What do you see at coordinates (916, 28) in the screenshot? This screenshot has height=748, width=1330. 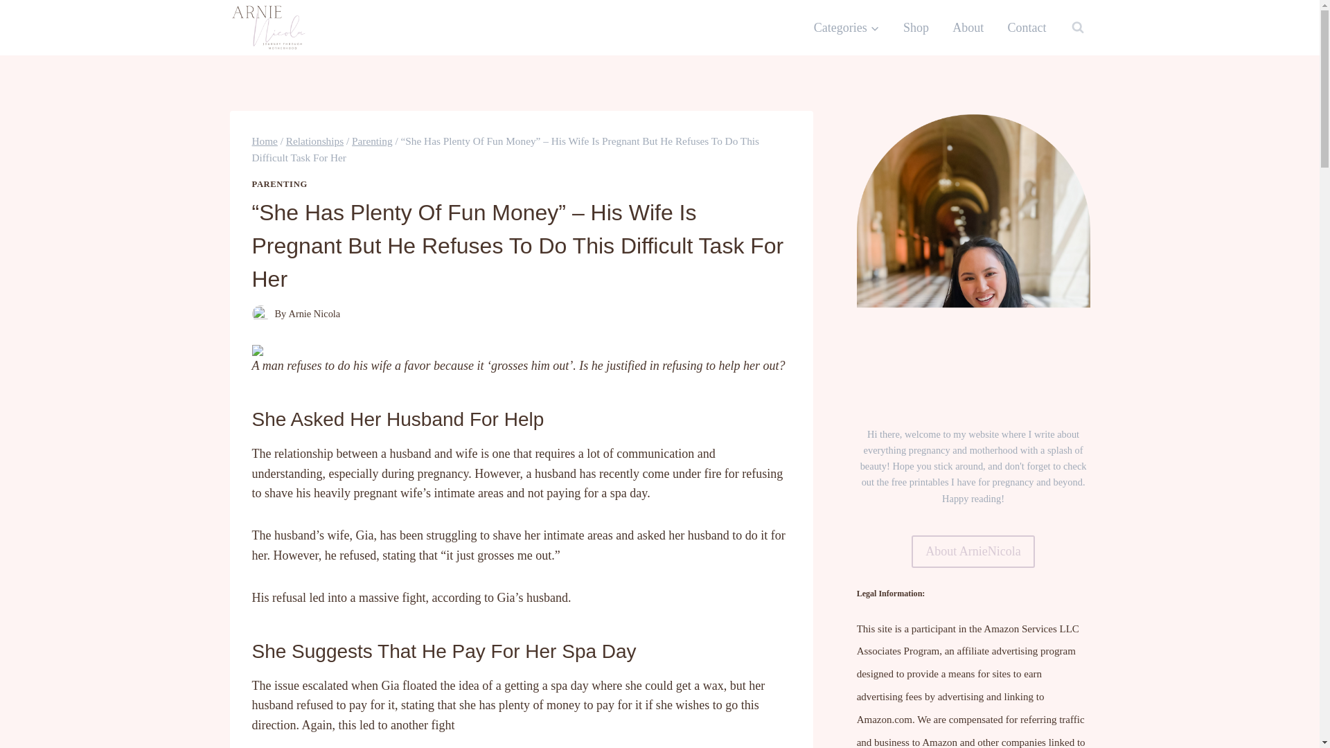 I see `Shop` at bounding box center [916, 28].